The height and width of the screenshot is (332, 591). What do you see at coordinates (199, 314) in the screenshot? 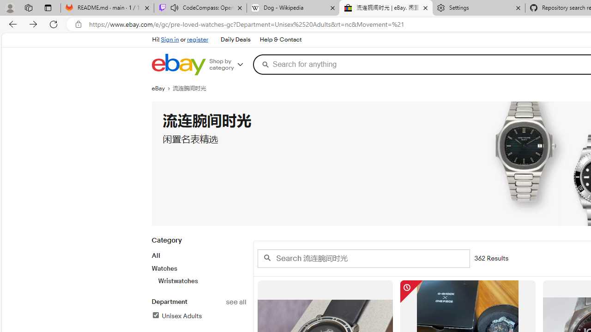
I see `Departmentsee allUnisex AdultsFilter Applied` at bounding box center [199, 314].